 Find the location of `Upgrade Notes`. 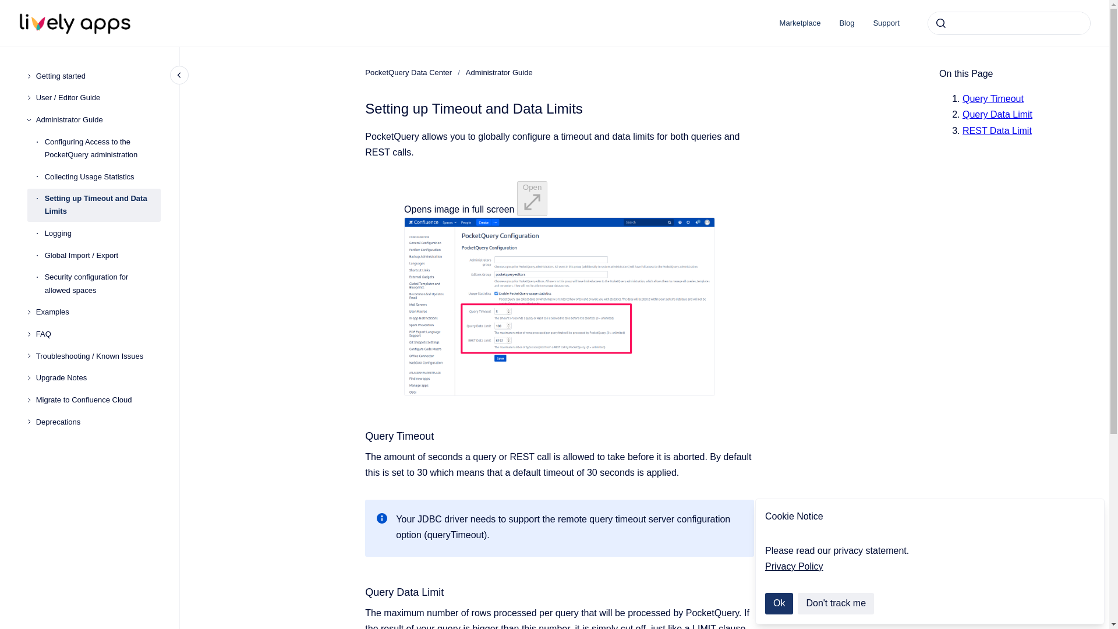

Upgrade Notes is located at coordinates (98, 379).